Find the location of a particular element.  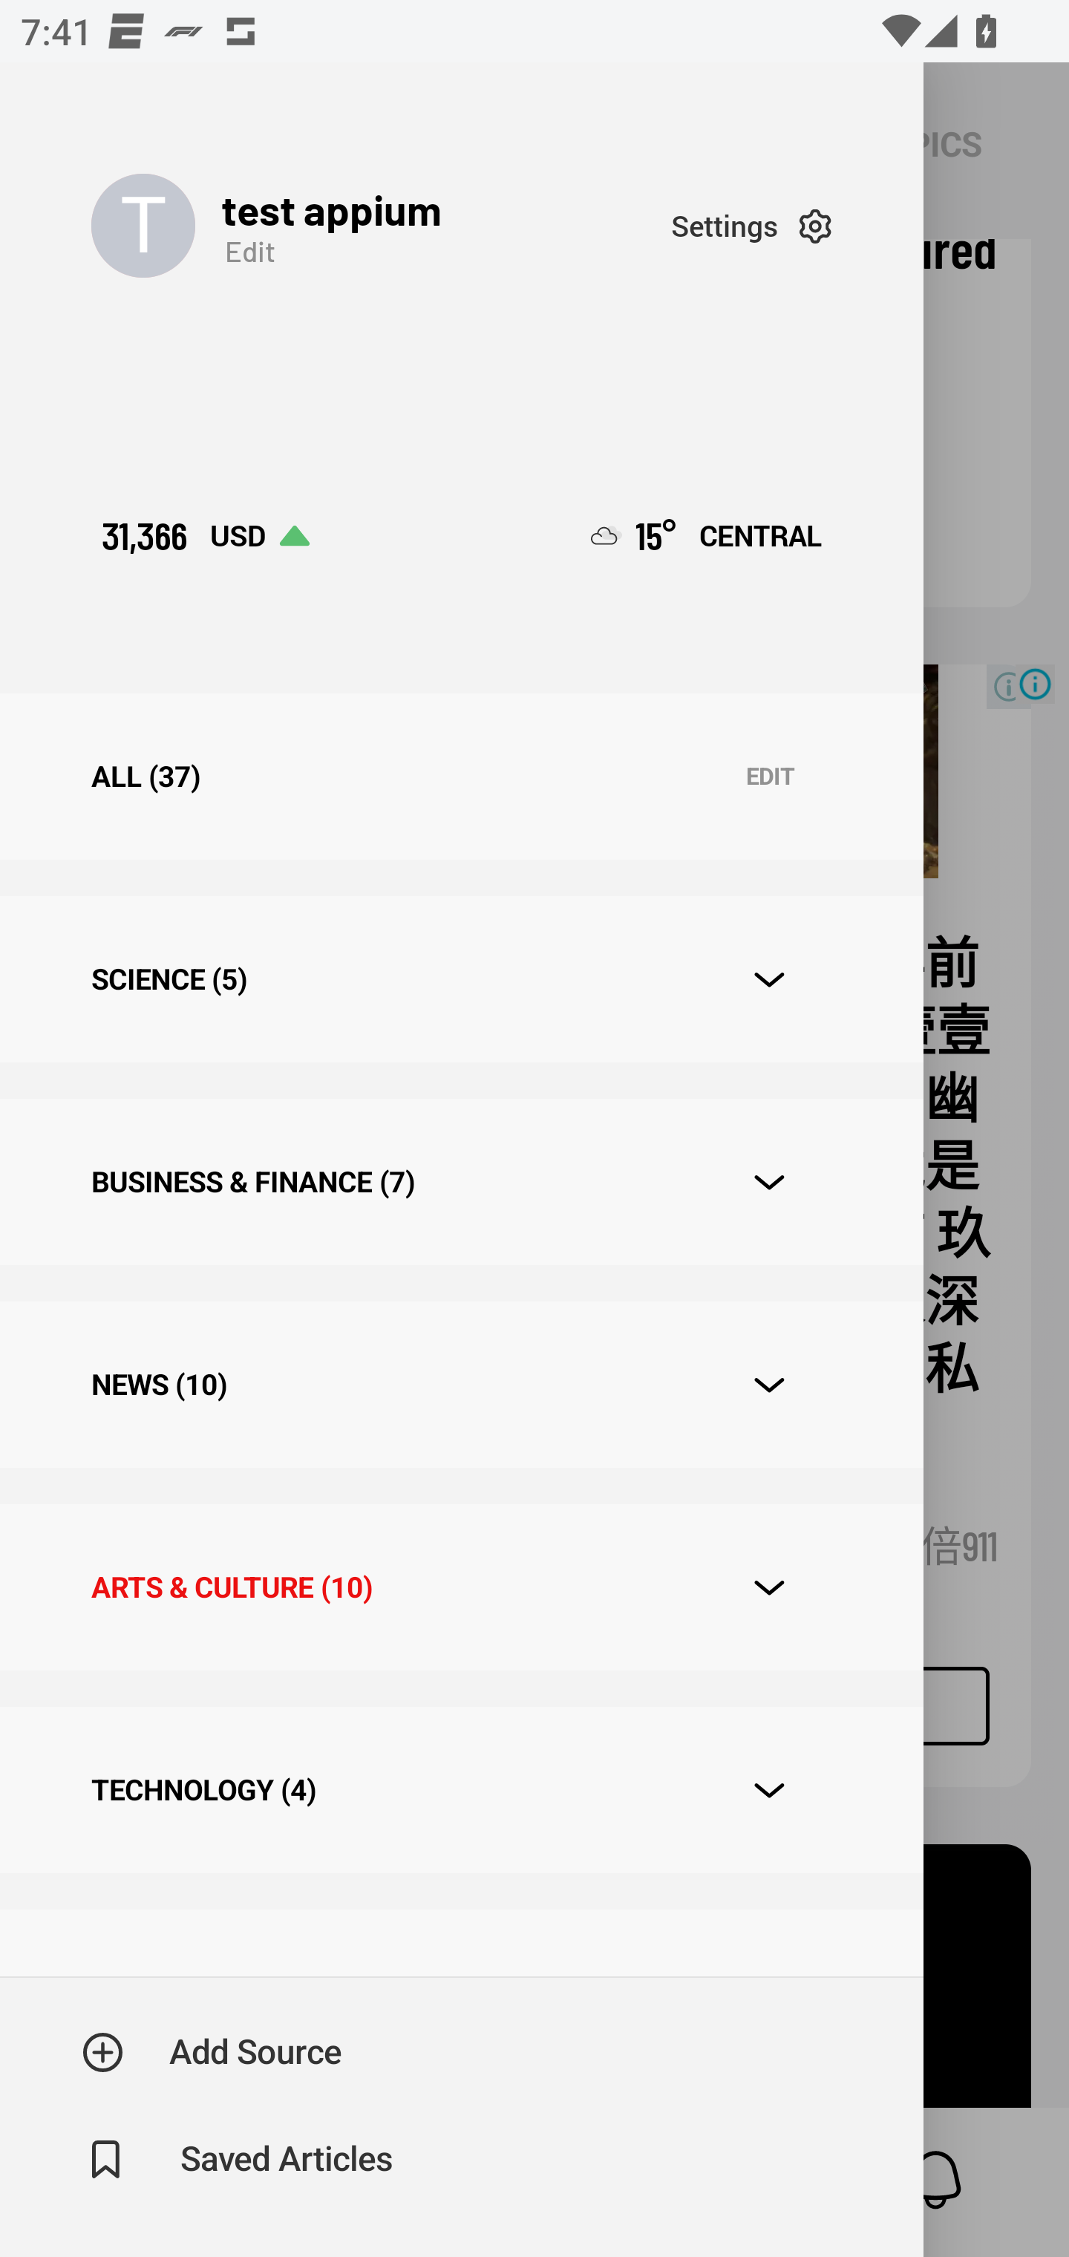

TECHNOLOGY  (4) Expand Button is located at coordinates (461, 1789).